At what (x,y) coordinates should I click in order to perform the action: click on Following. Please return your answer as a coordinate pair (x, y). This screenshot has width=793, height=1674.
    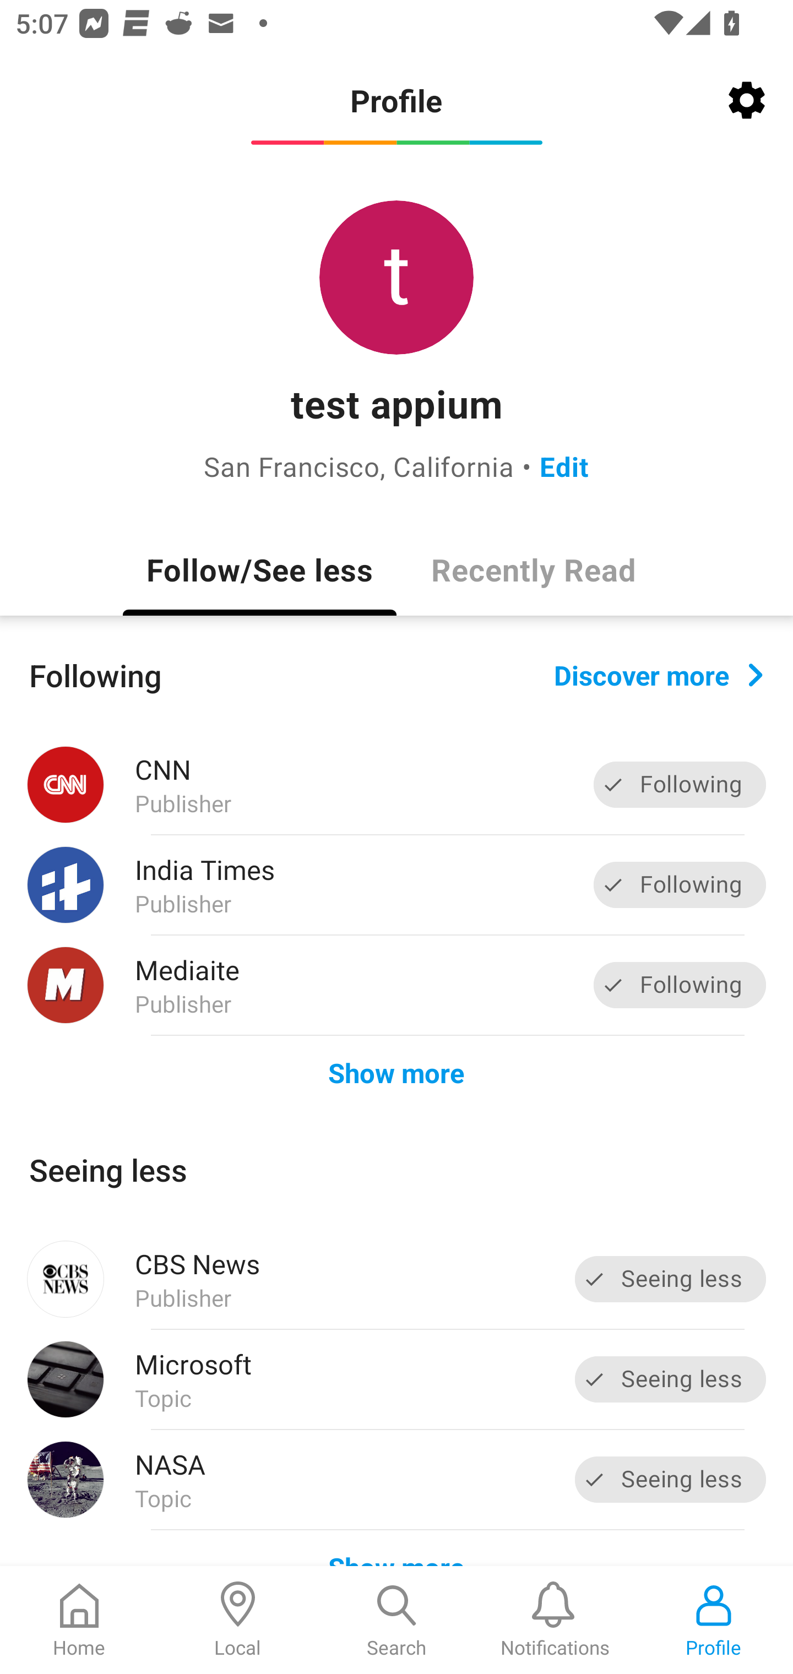
    Looking at the image, I should click on (680, 884).